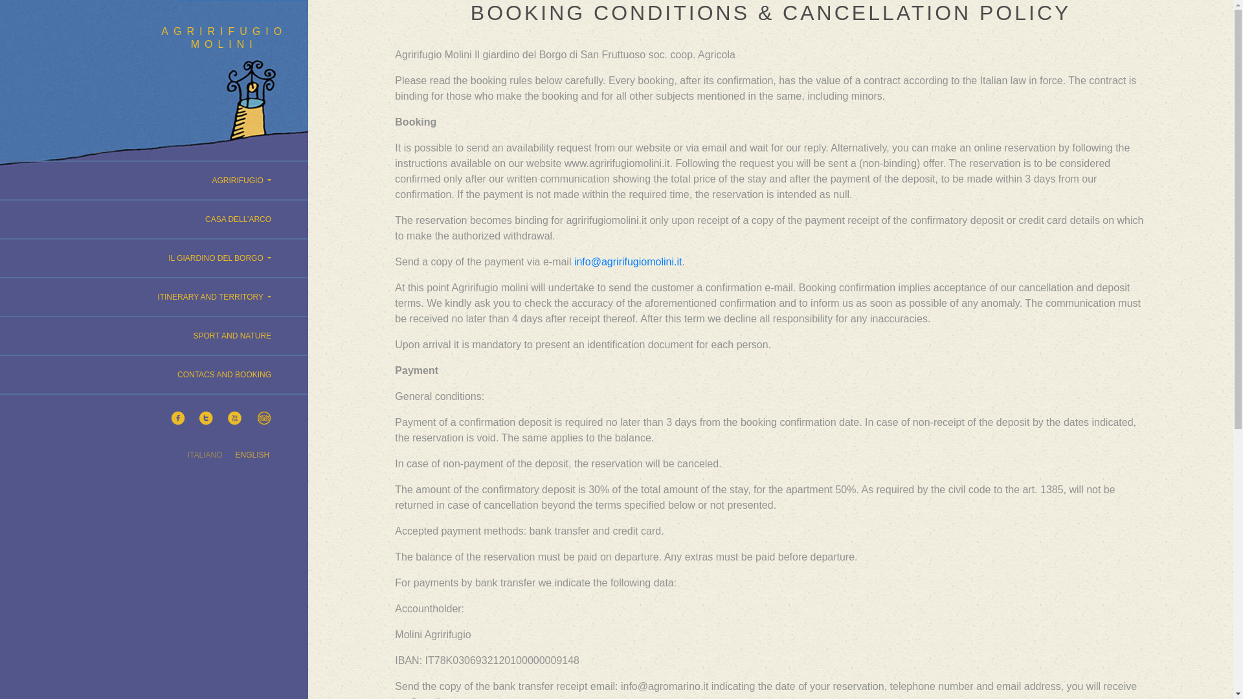 This screenshot has height=699, width=1243. I want to click on IL GIARDINO DEL BORGO, so click(154, 258).